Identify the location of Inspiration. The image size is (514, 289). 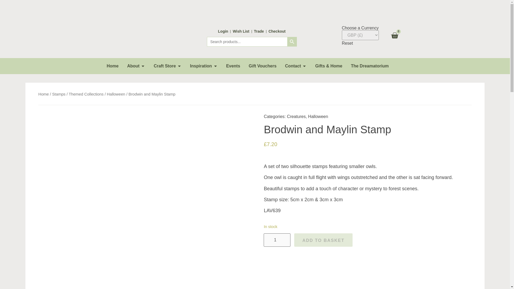
(201, 66).